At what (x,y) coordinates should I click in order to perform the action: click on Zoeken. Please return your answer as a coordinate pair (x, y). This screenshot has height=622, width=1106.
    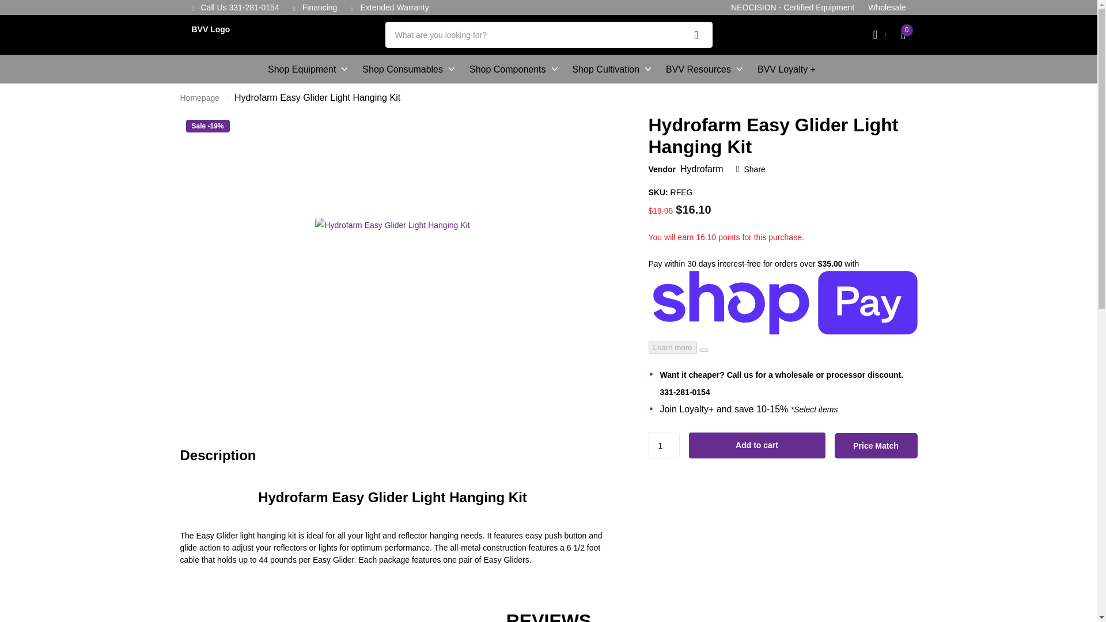
    Looking at the image, I should click on (696, 35).